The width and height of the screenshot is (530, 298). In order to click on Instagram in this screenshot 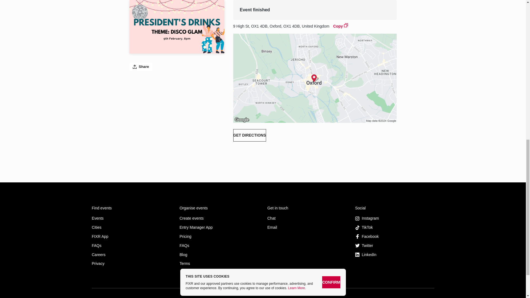, I will do `click(394, 219)`.